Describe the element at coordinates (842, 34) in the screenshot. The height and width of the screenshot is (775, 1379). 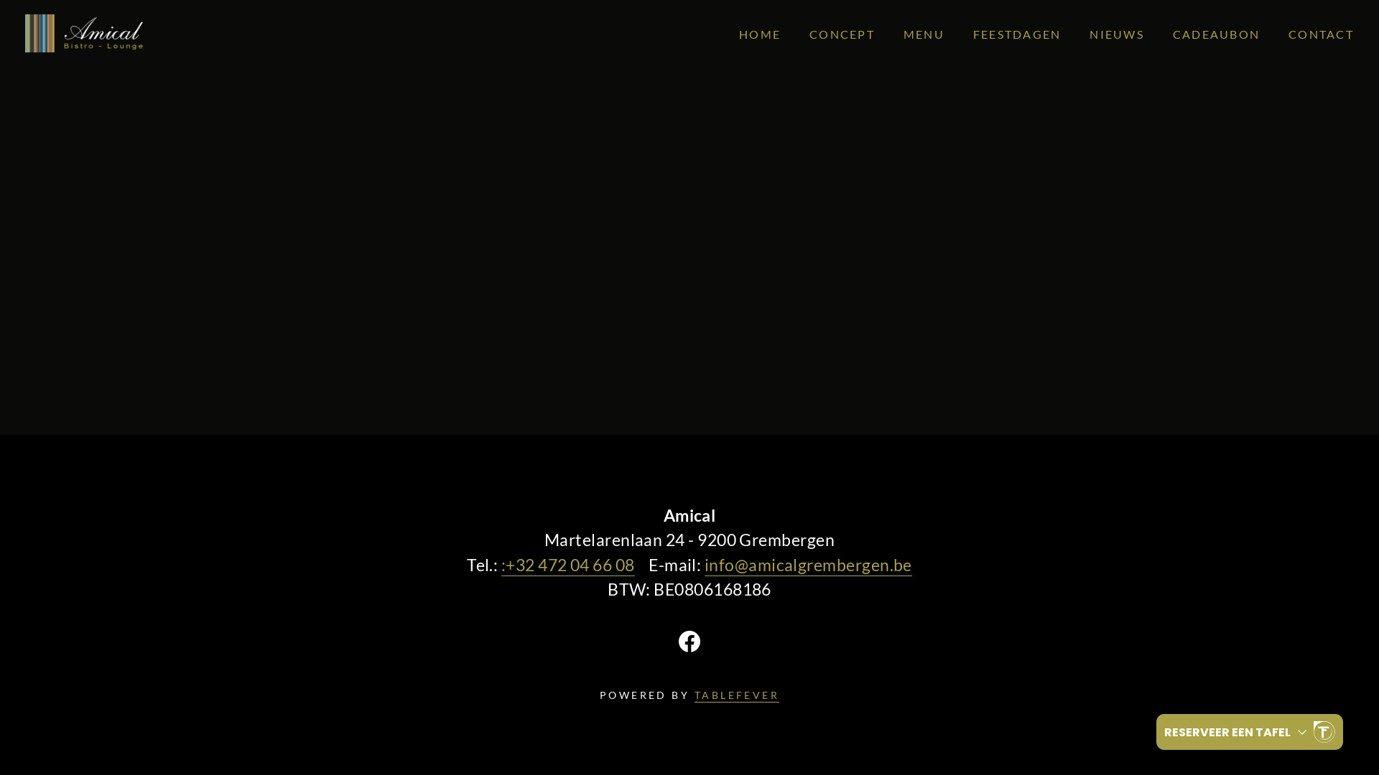
I see `CONCEPT` at that location.